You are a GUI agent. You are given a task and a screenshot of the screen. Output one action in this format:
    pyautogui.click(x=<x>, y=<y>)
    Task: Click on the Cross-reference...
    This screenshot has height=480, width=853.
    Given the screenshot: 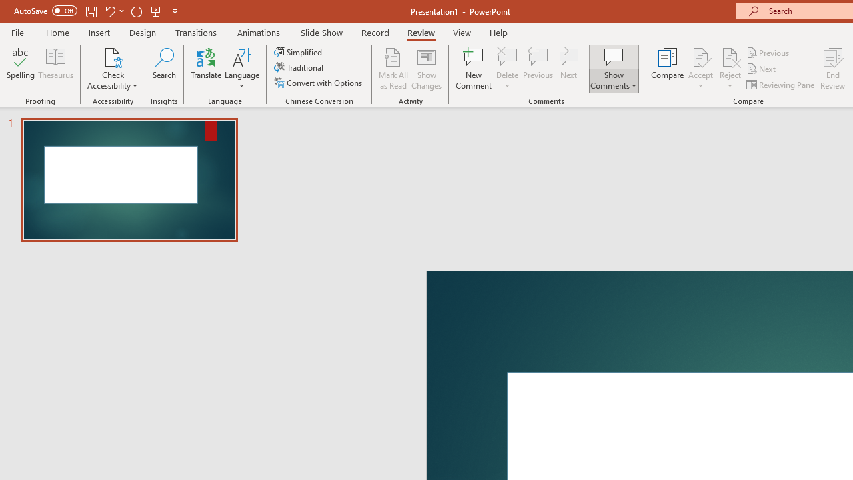 What is the action you would take?
    pyautogui.click(x=777, y=108)
    